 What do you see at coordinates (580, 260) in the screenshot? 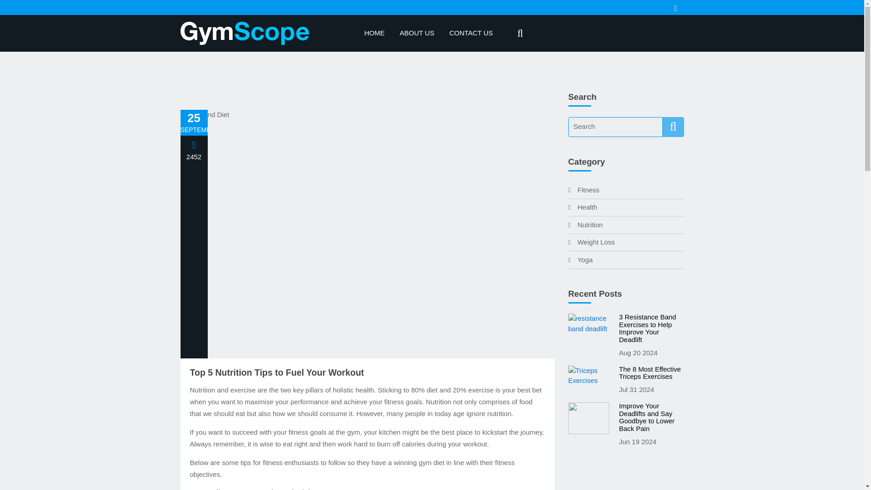
I see `Yoga` at bounding box center [580, 260].